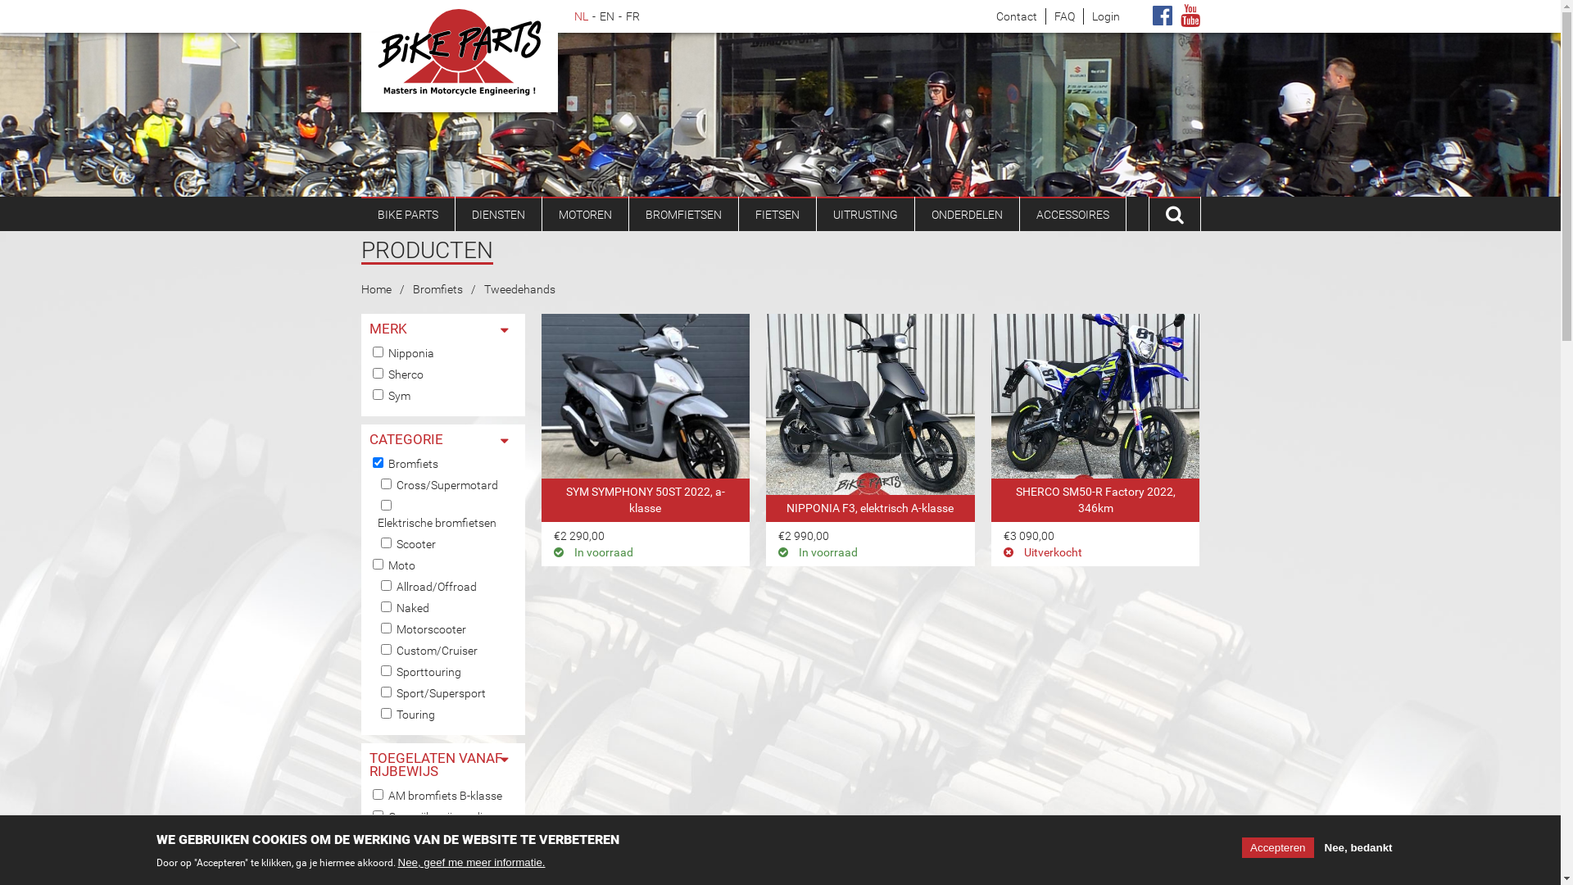 Image resolution: width=1573 pixels, height=885 pixels. Describe the element at coordinates (429, 672) in the screenshot. I see `Sporttouring
Sporttouring-filter toepassen` at that location.